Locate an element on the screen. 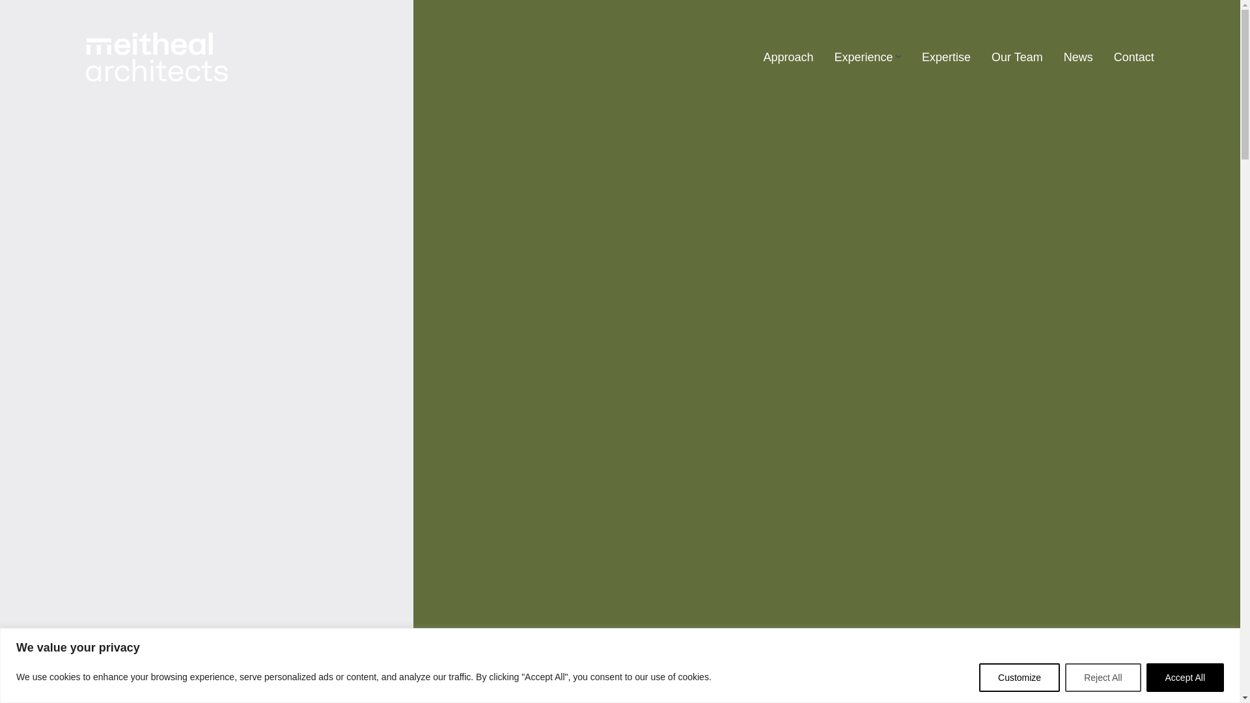 The height and width of the screenshot is (703, 1250). Accept All is located at coordinates (1185, 677).